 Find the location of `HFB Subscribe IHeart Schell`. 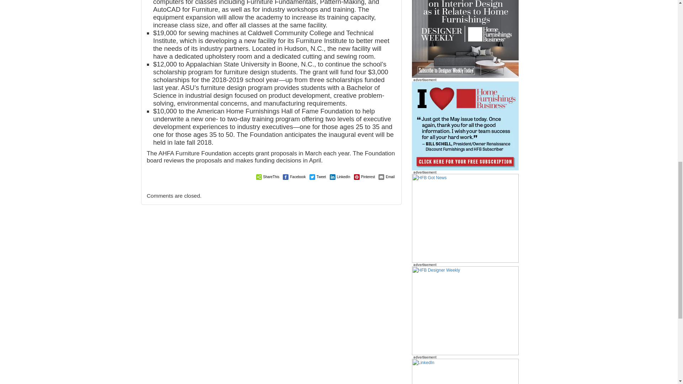

HFB Subscribe IHeart Schell is located at coordinates (465, 126).